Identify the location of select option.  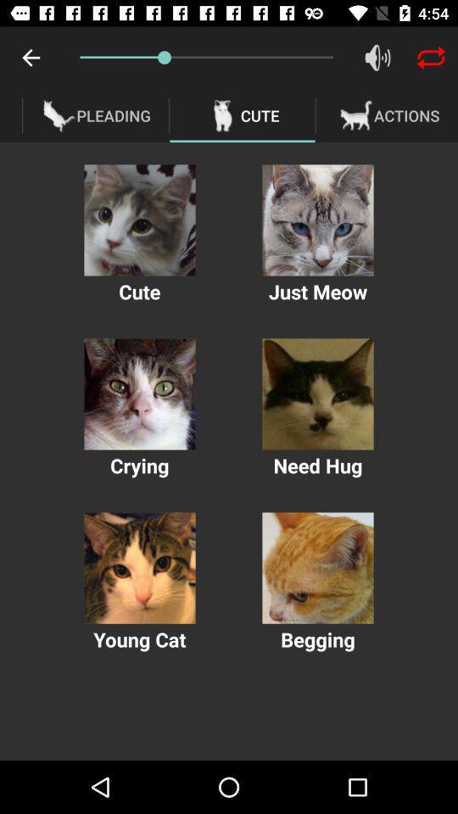
(317, 568).